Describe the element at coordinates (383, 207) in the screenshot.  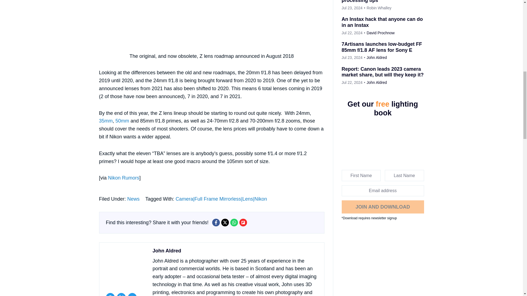
I see `Join and Download` at that location.